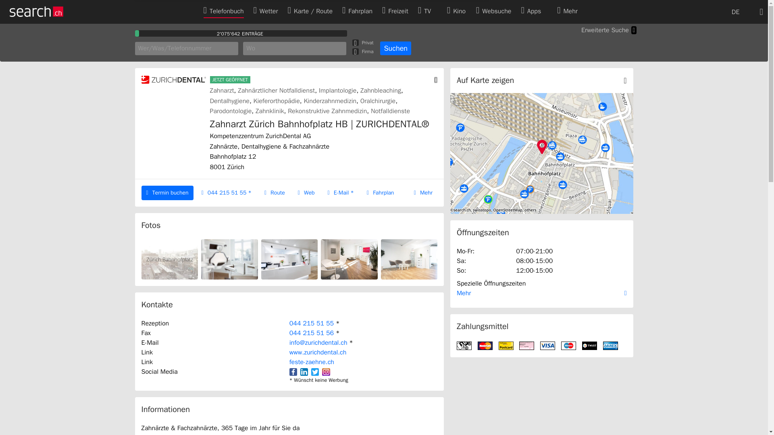 The image size is (774, 435). Describe the element at coordinates (223, 11) in the screenshot. I see `Offizielles Telefonbuch der Schweiz` at that location.